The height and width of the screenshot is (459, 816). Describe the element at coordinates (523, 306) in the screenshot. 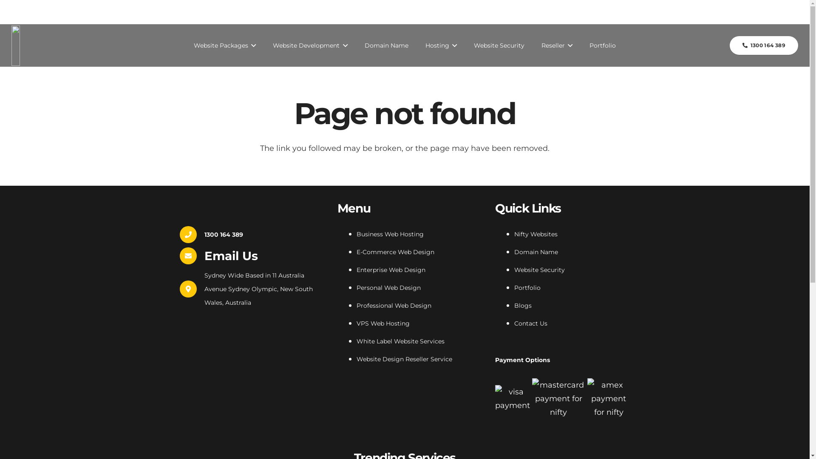

I see `Blogs` at that location.